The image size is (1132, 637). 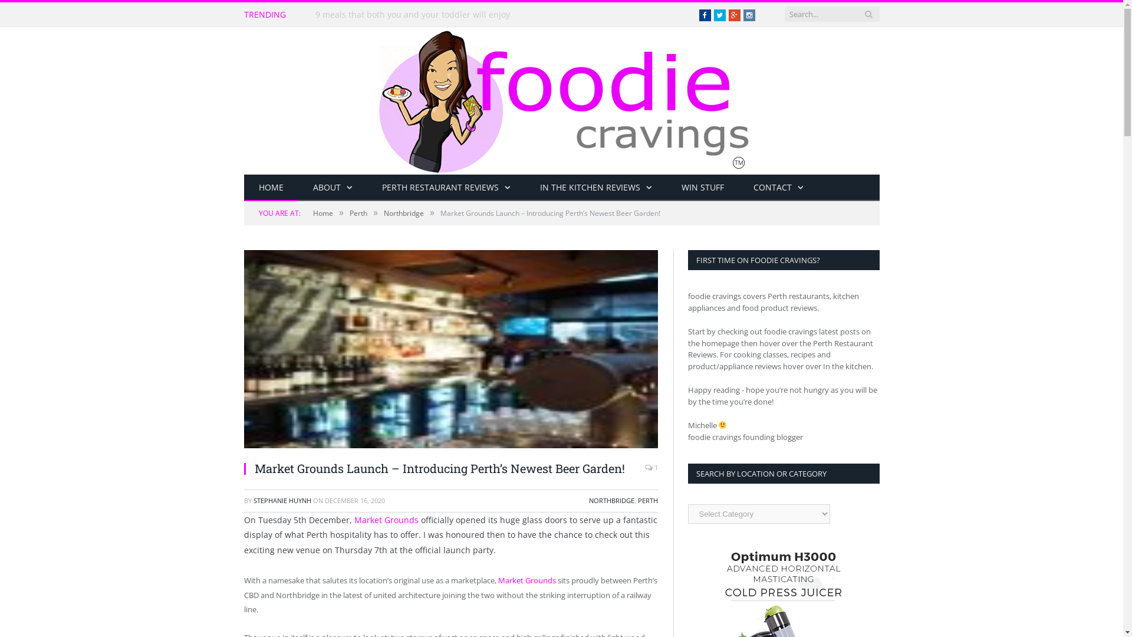 I want to click on IN THE KITCHEN REVIEWS, so click(x=595, y=188).